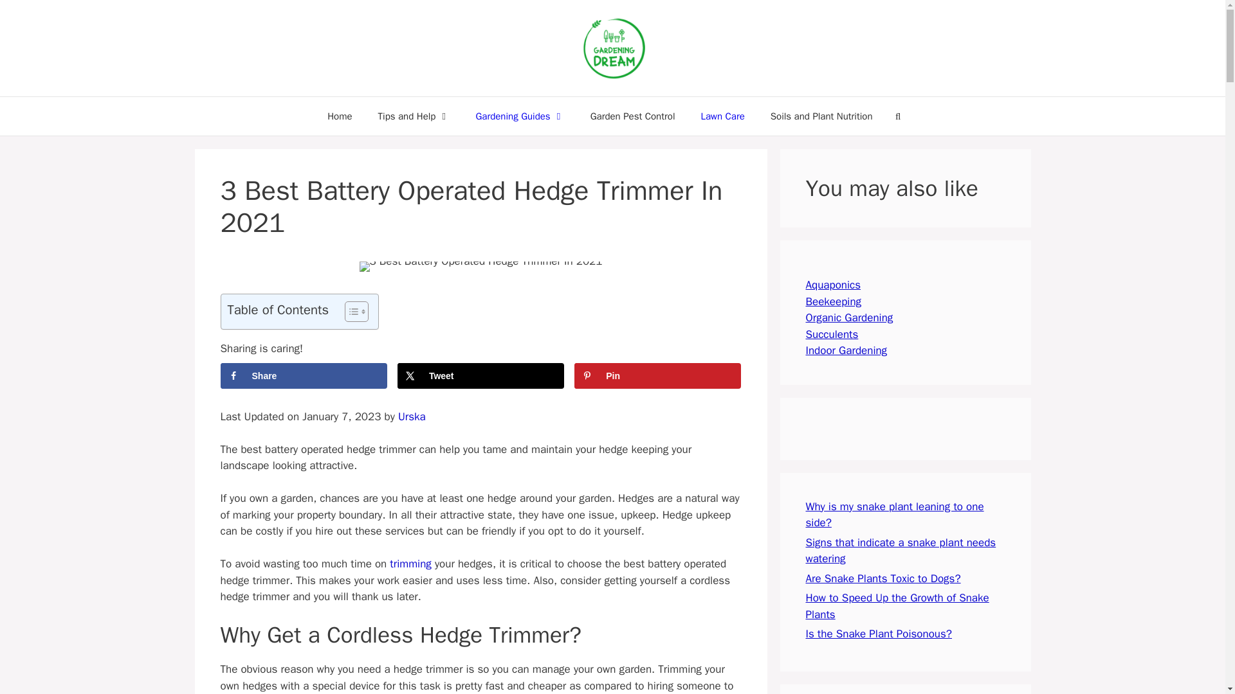 This screenshot has height=694, width=1235. I want to click on Garden Pest Control, so click(633, 116).